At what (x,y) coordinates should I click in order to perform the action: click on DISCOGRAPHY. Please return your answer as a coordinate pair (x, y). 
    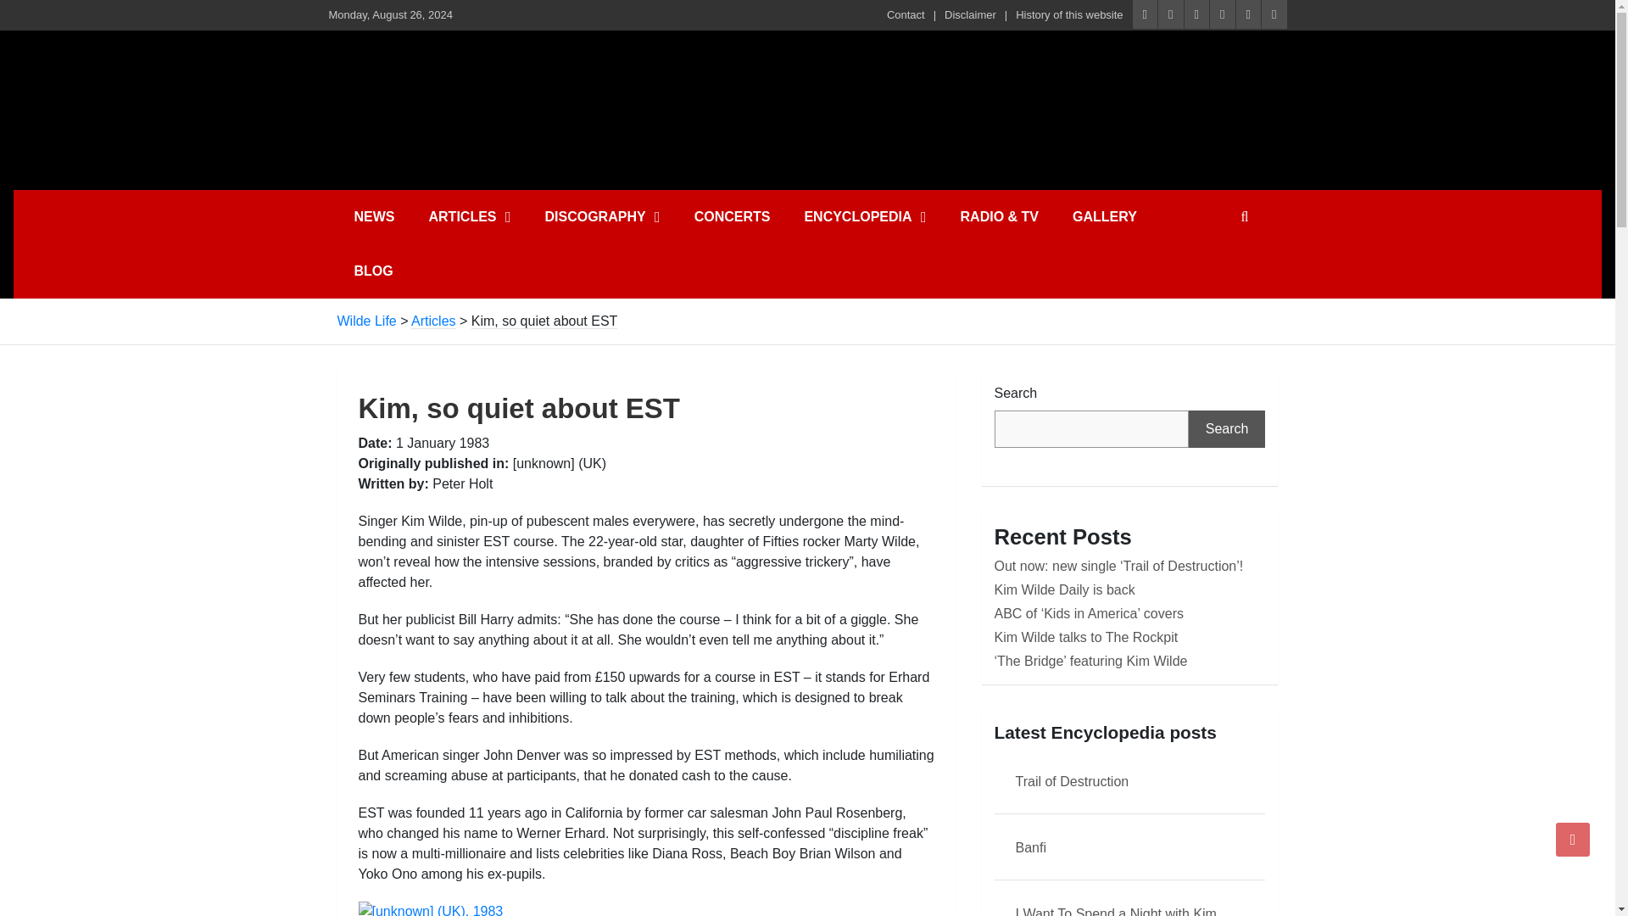
    Looking at the image, I should click on (602, 217).